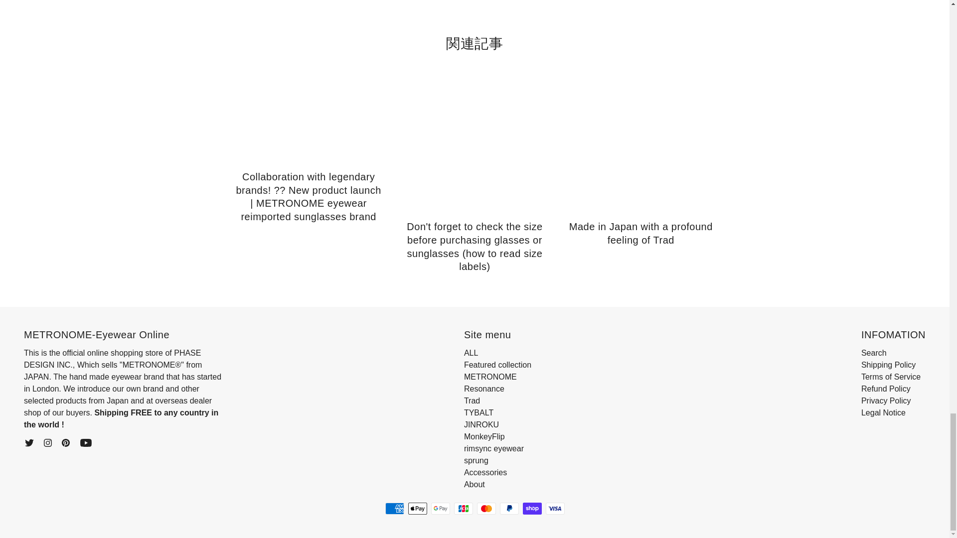 This screenshot has width=957, height=538. Describe the element at coordinates (532, 508) in the screenshot. I see `Shop Pay` at that location.